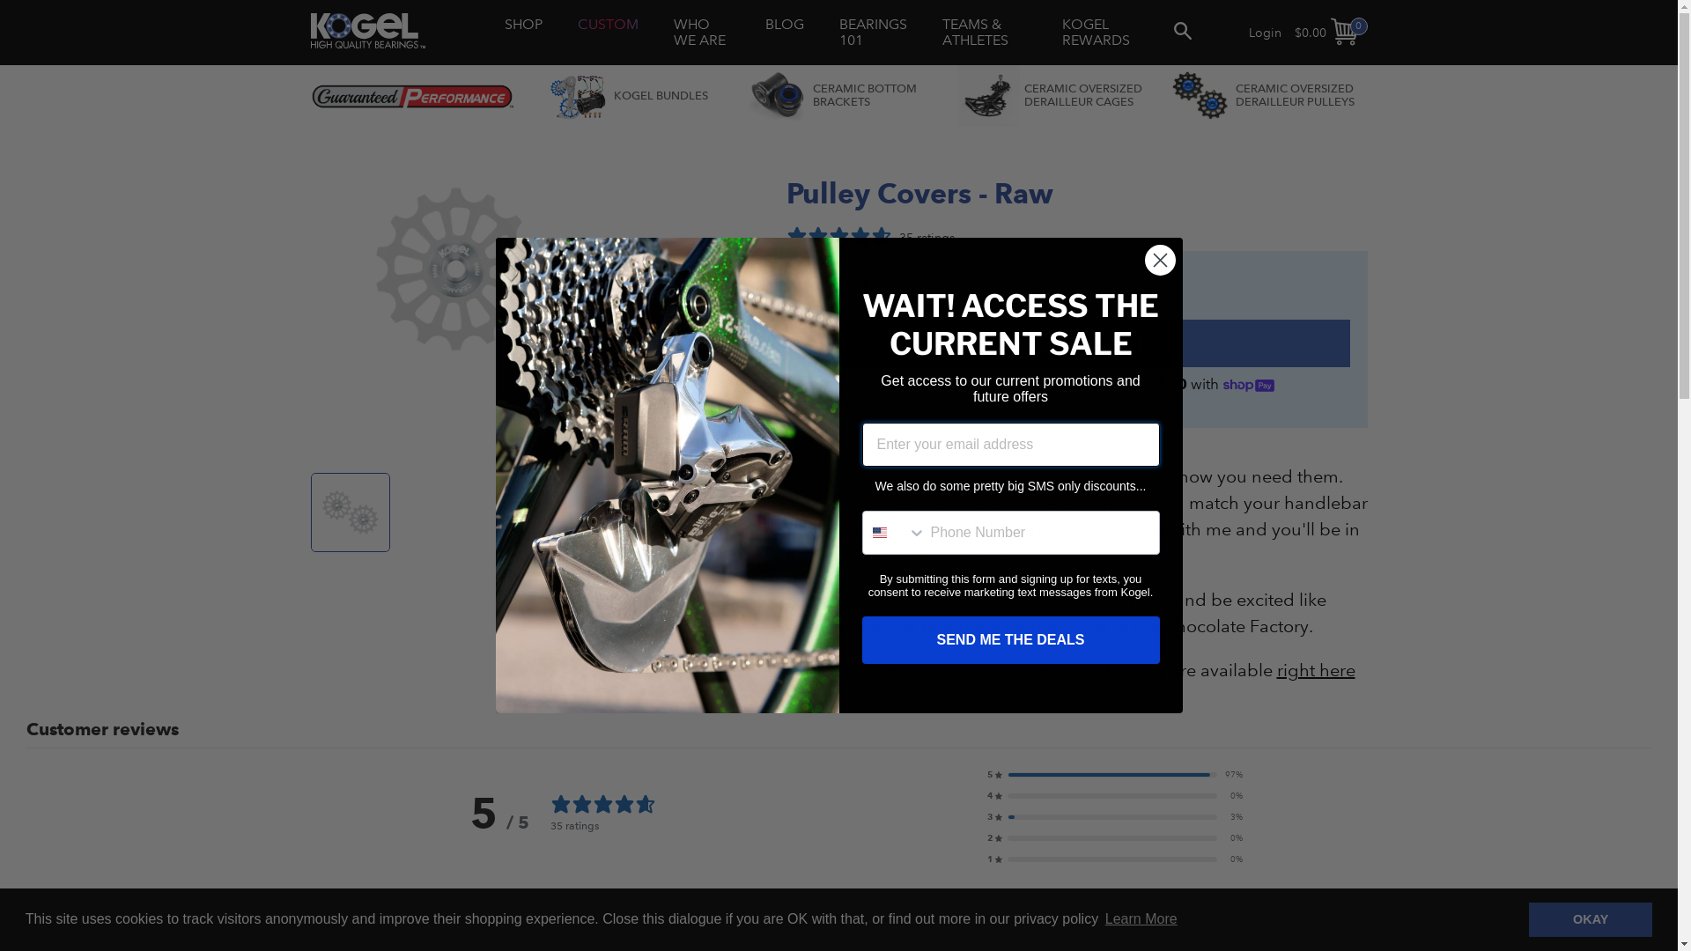 The image size is (1691, 951). What do you see at coordinates (28, 9) in the screenshot?
I see `Submit` at bounding box center [28, 9].